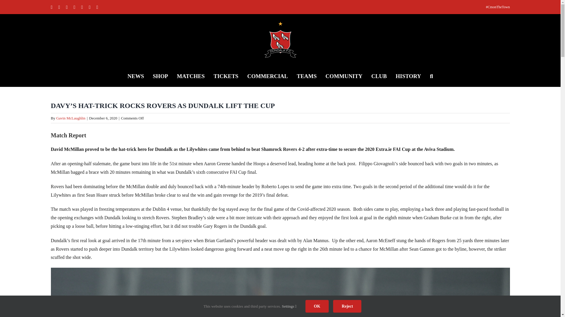  Describe the element at coordinates (267, 75) in the screenshot. I see `COMMERCIAL` at that location.